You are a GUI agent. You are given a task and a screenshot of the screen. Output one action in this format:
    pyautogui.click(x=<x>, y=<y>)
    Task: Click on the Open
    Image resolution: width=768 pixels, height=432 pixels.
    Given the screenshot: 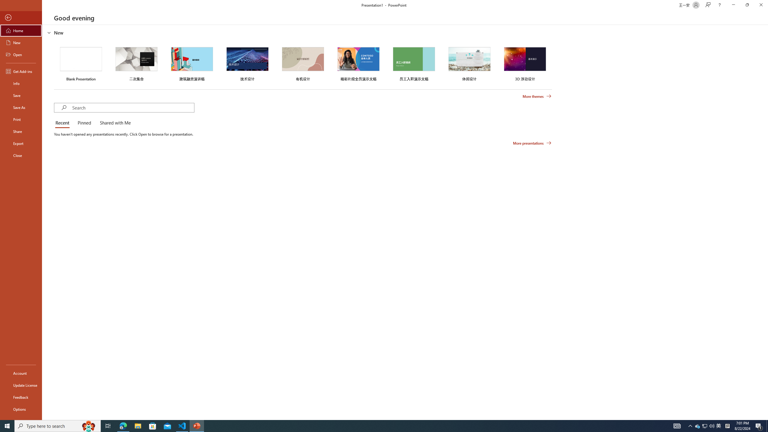 What is the action you would take?
    pyautogui.click(x=21, y=54)
    